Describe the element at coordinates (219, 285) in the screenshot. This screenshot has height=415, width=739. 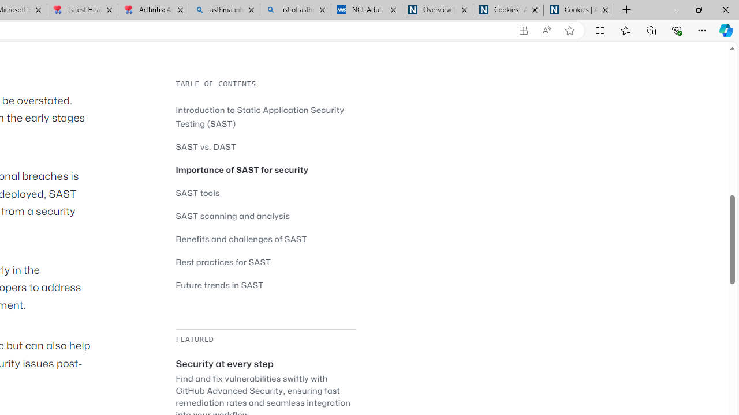
I see `Future trends in SAST` at that location.